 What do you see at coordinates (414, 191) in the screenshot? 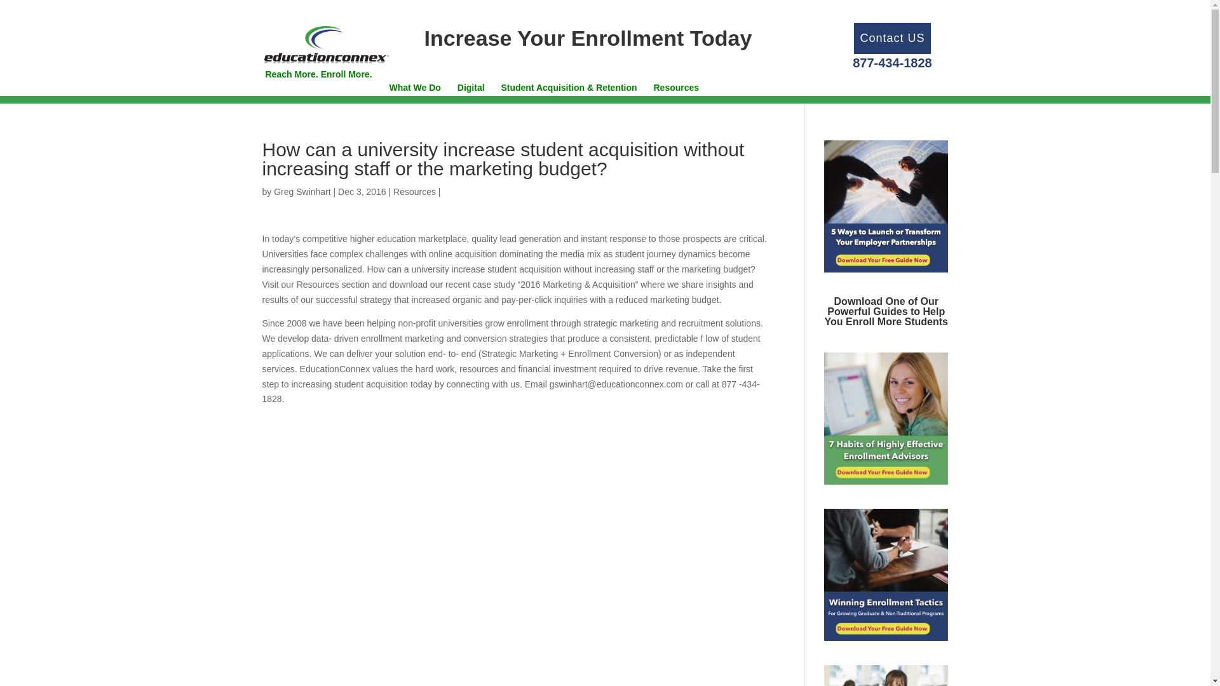
I see `Resources` at bounding box center [414, 191].